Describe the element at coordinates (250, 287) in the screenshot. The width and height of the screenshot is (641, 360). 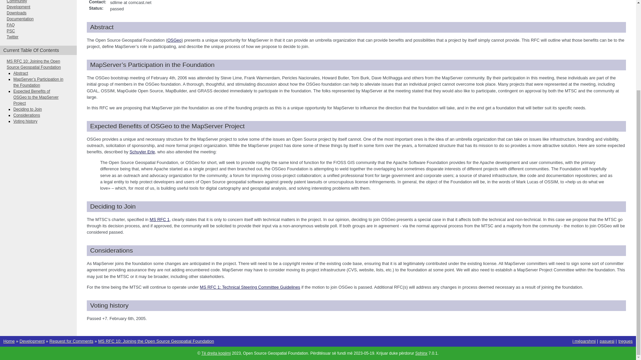
I see `MS RFC 1: Technical Steering Committee Guidelines` at that location.